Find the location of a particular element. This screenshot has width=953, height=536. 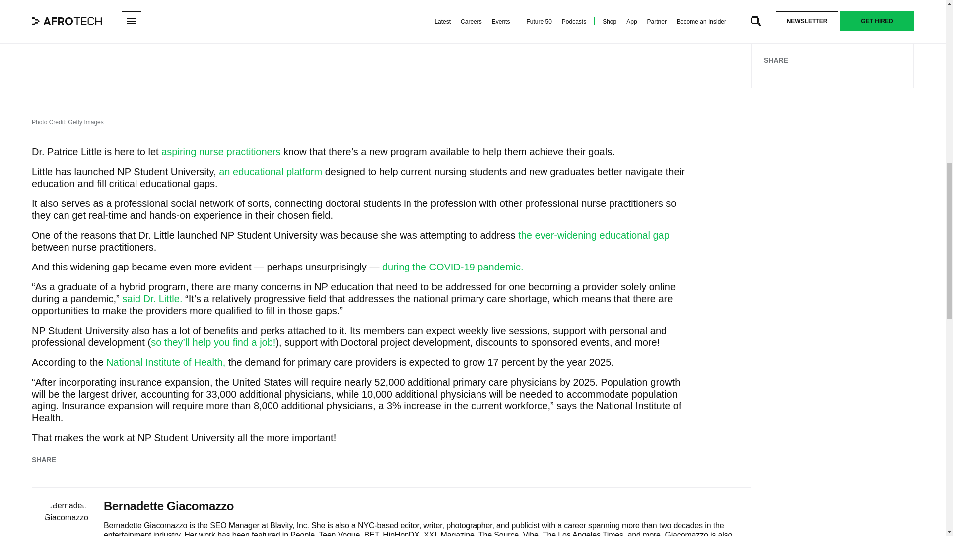

National Institute of Health, is located at coordinates (165, 362).